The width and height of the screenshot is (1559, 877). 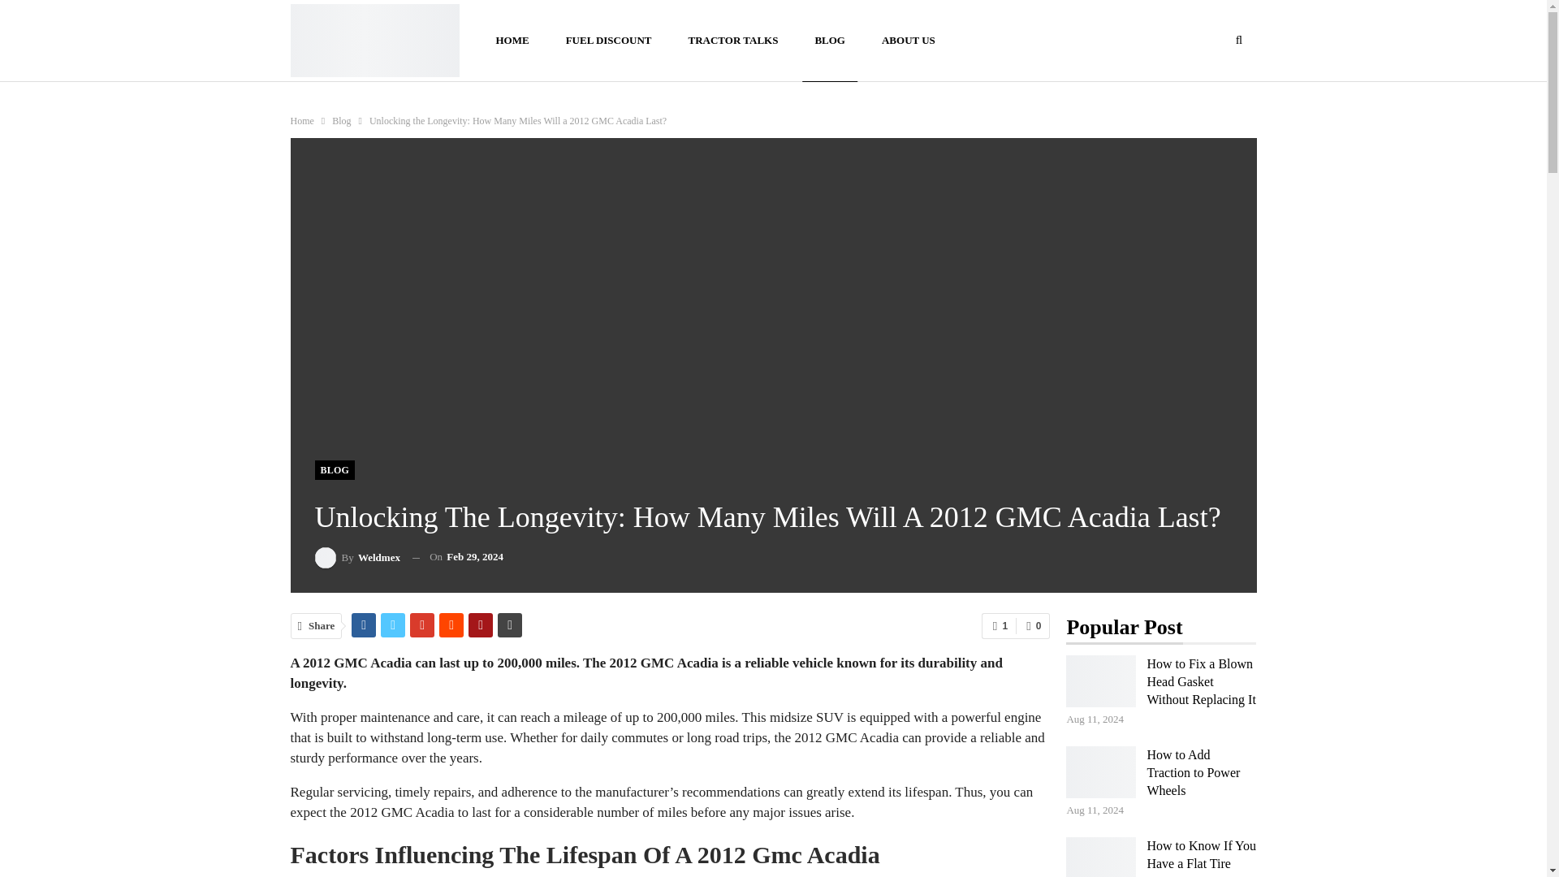 I want to click on TRACTOR TALKS, so click(x=732, y=41).